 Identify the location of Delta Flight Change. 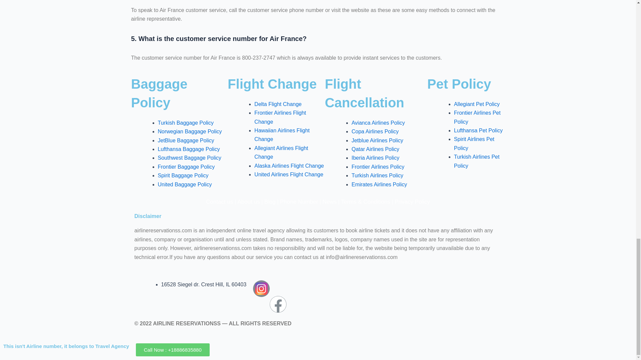
(278, 104).